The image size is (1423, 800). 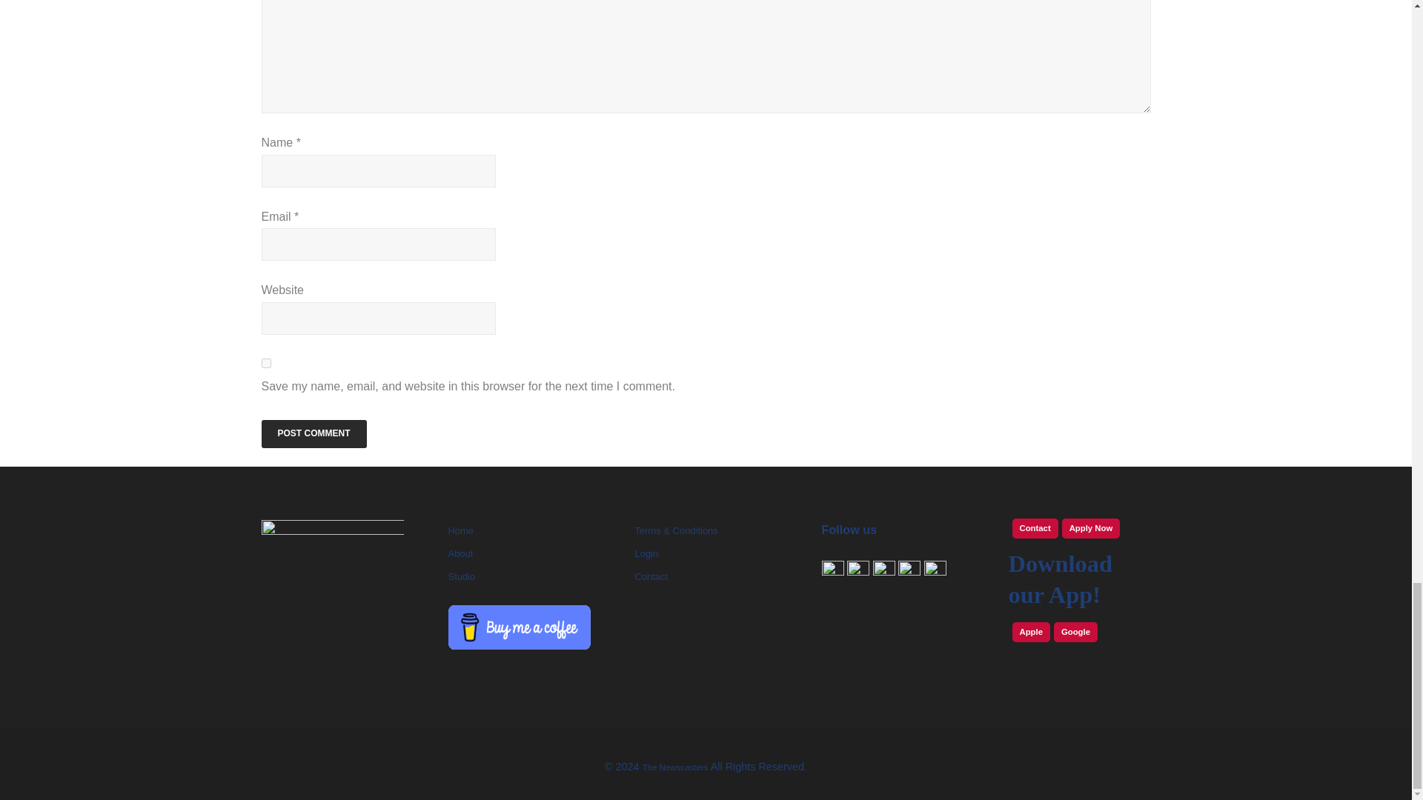 What do you see at coordinates (461, 576) in the screenshot?
I see `Studio` at bounding box center [461, 576].